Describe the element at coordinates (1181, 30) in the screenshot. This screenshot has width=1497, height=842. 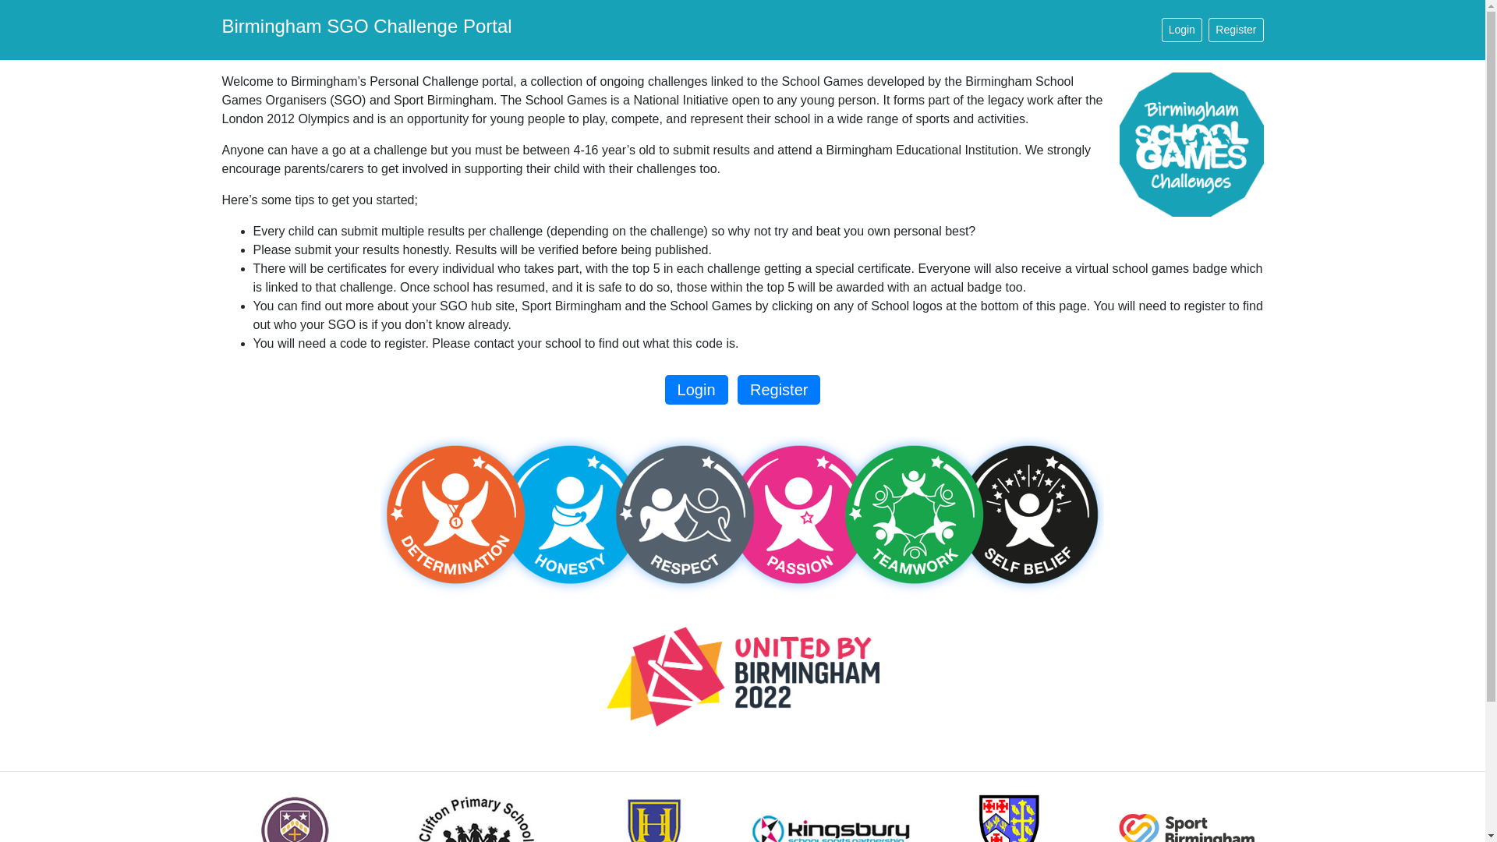
I see `Login` at that location.